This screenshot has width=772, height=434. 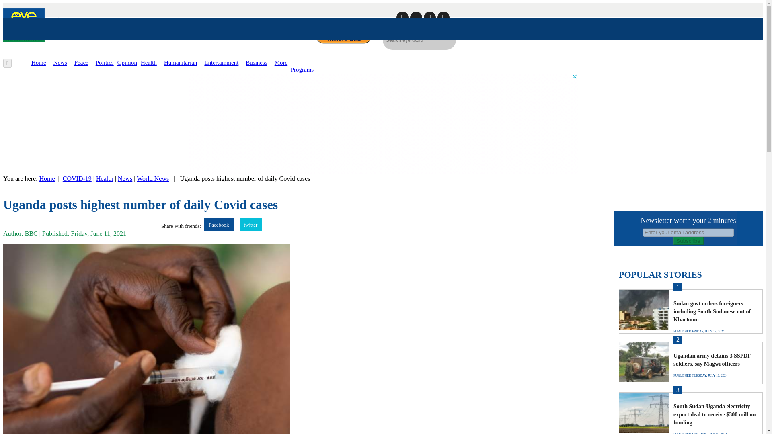 What do you see at coordinates (148, 63) in the screenshot?
I see `Health` at bounding box center [148, 63].